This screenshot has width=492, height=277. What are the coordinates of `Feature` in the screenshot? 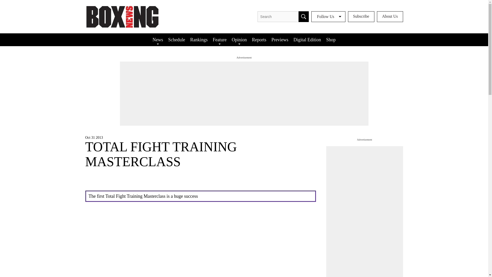 It's located at (219, 39).